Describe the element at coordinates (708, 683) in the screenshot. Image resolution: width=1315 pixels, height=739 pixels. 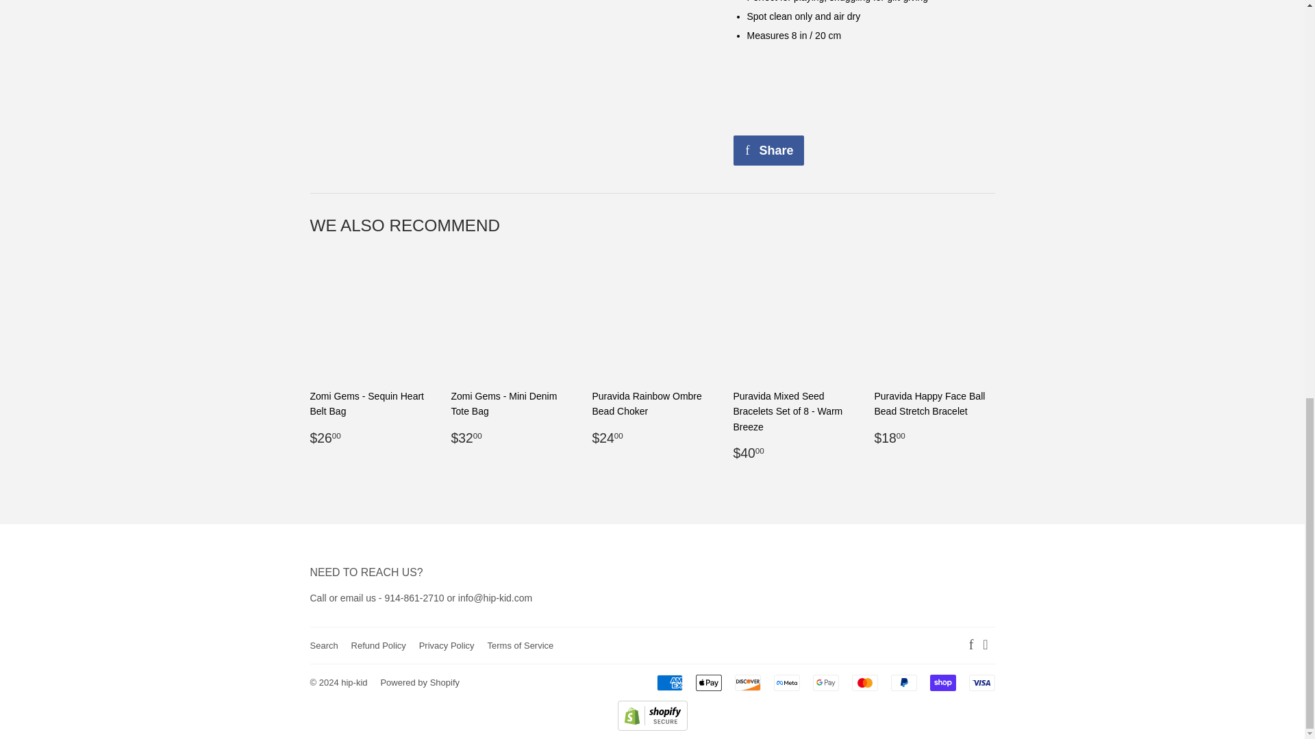
I see `Apple Pay` at that location.